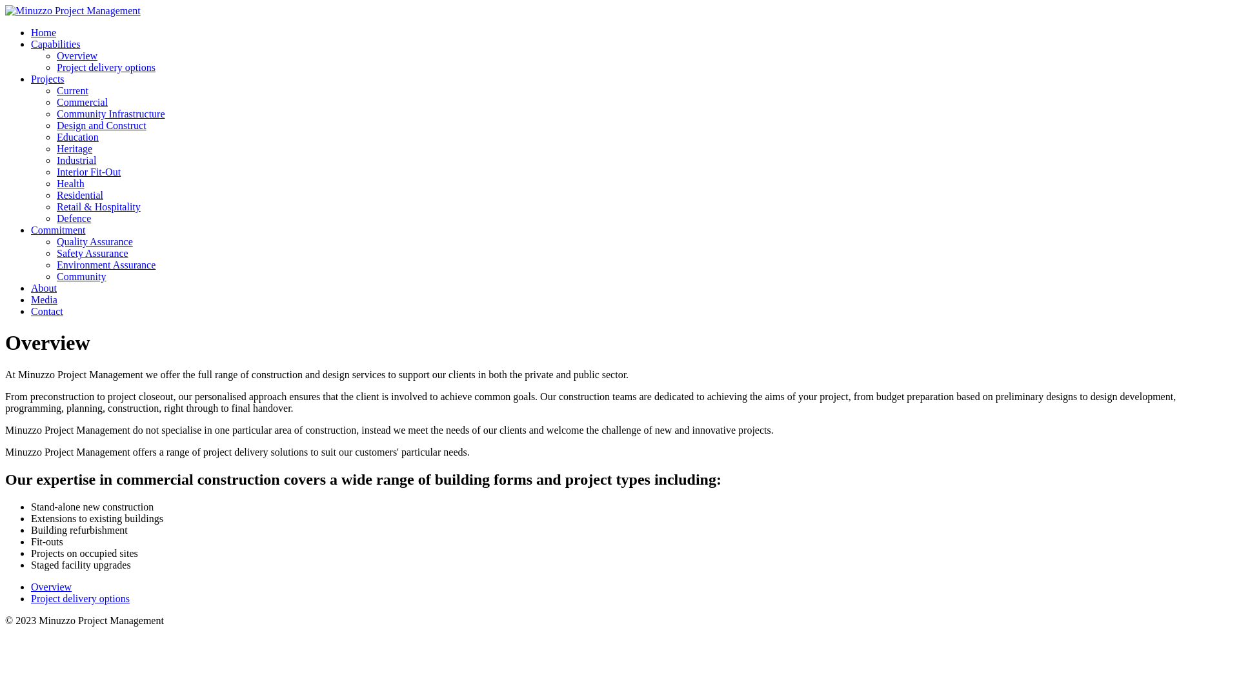 This screenshot has width=1239, height=697. Describe the element at coordinates (71, 183) in the screenshot. I see `Health` at that location.